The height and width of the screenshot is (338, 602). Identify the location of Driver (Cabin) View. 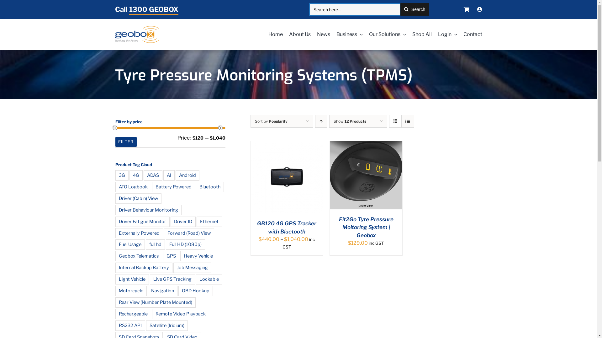
(139, 198).